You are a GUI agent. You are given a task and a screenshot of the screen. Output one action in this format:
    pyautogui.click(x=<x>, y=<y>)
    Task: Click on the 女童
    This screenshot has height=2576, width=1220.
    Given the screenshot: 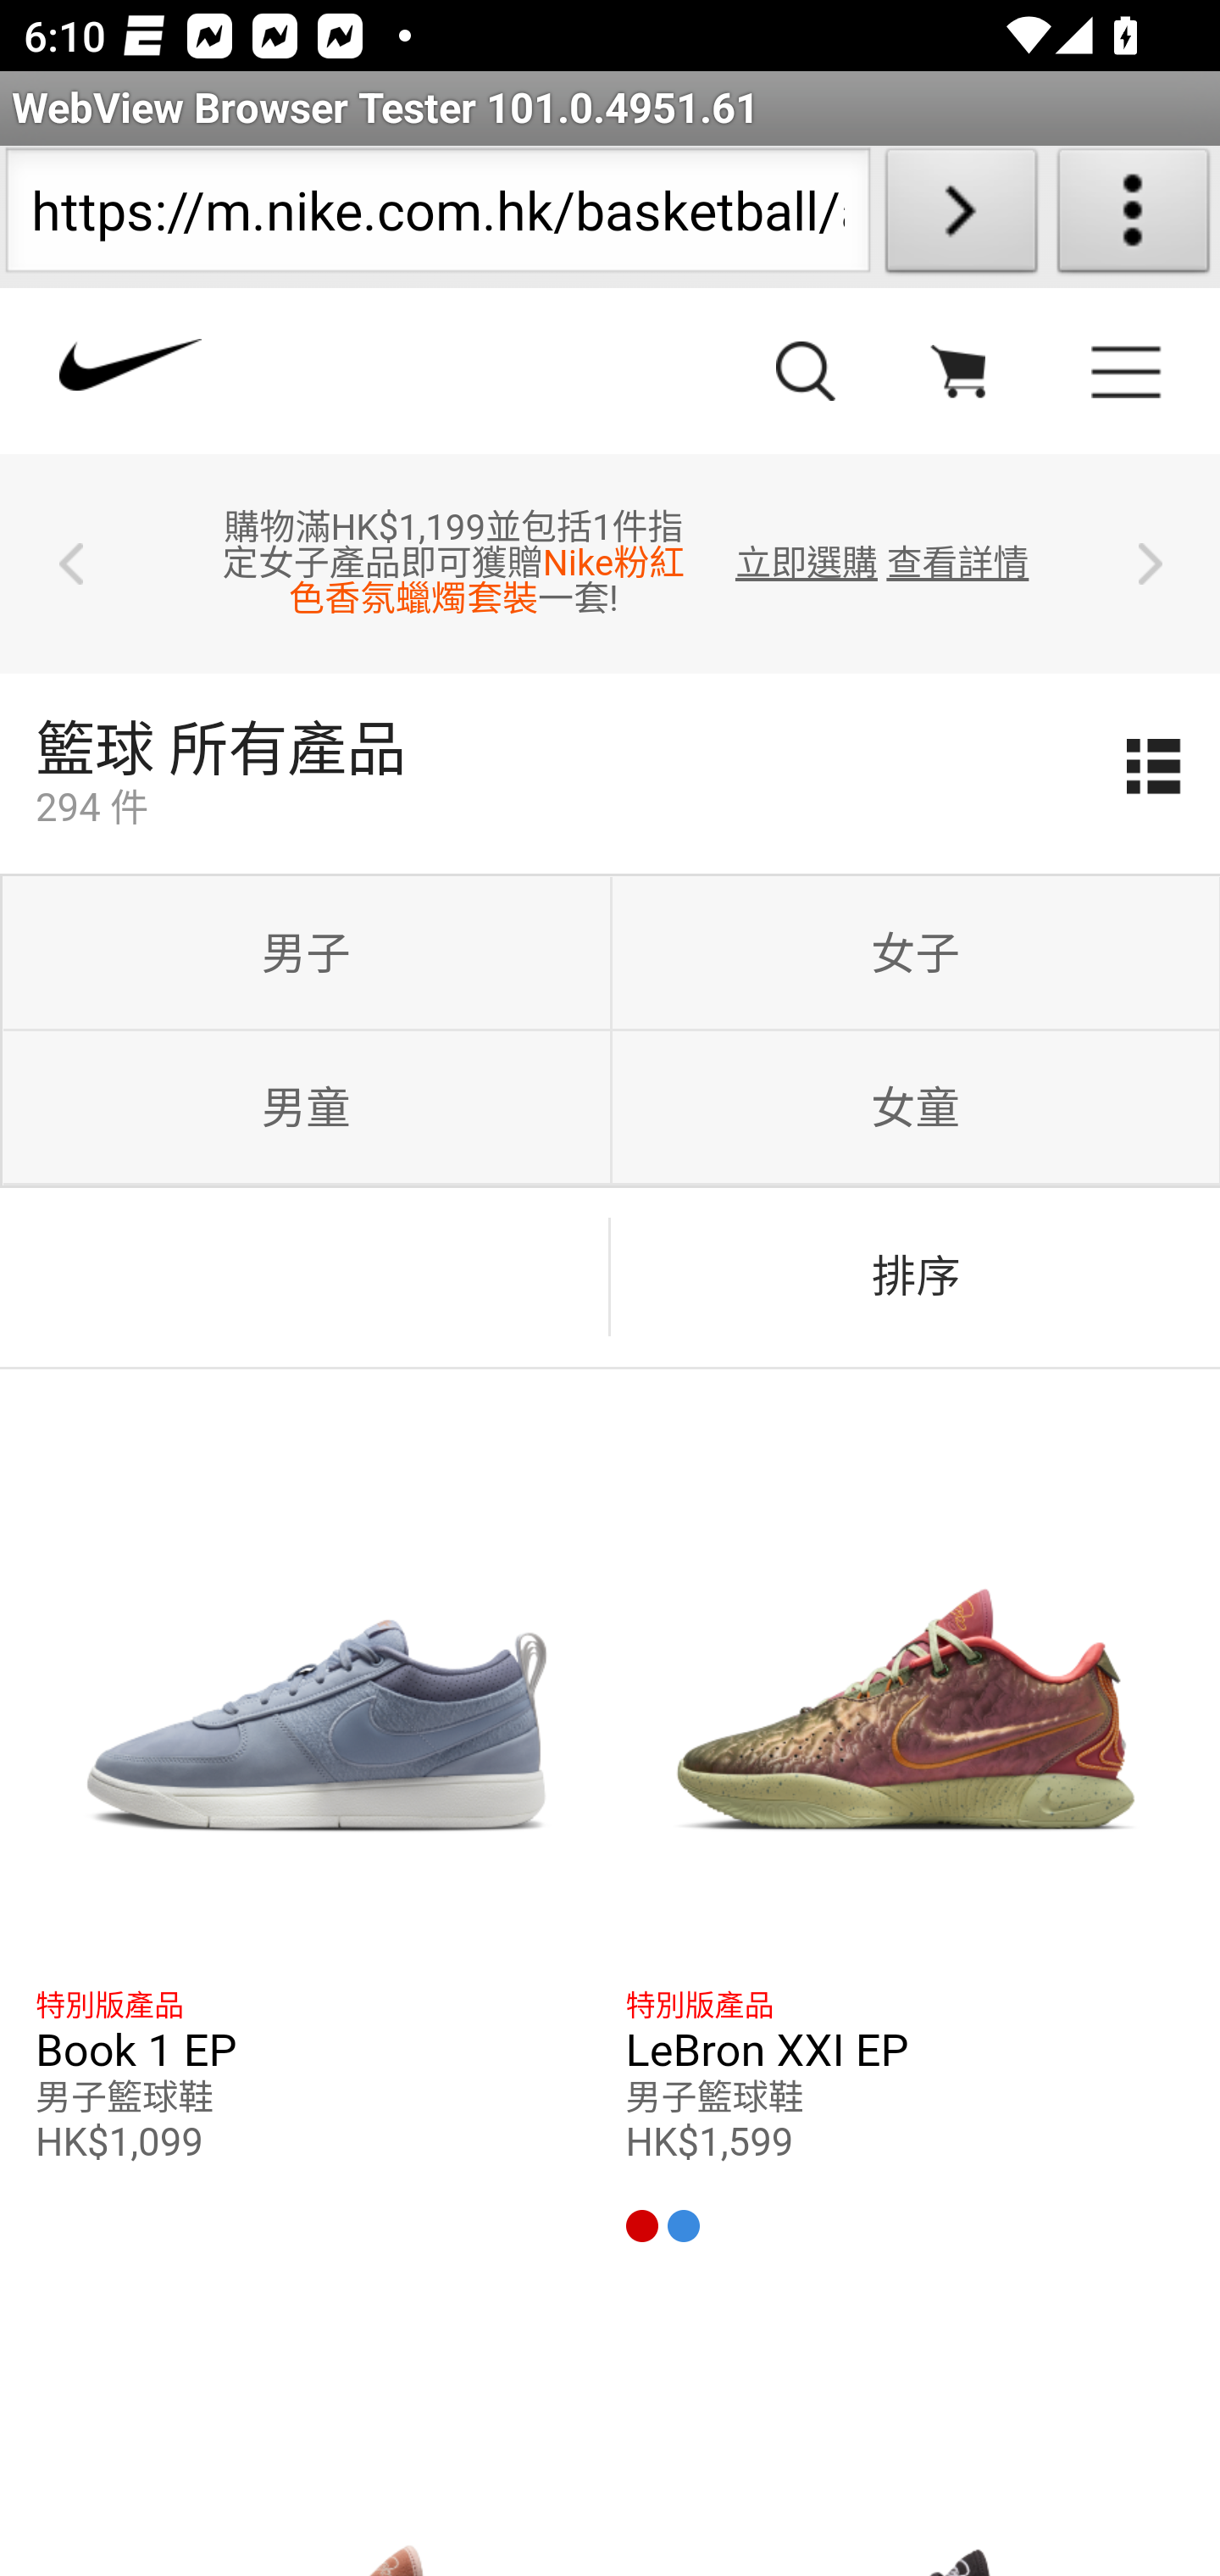 What is the action you would take?
    pyautogui.click(x=915, y=1108)
    